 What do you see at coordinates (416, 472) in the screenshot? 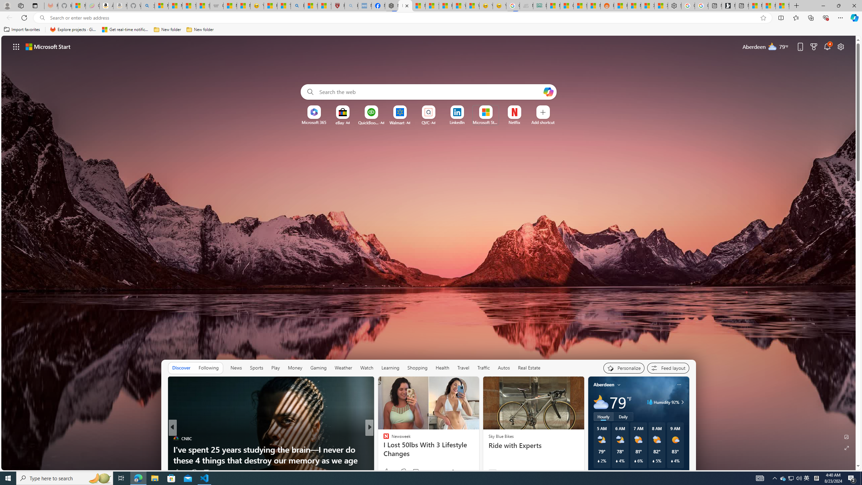
I see `View comments 5 Comment` at bounding box center [416, 472].